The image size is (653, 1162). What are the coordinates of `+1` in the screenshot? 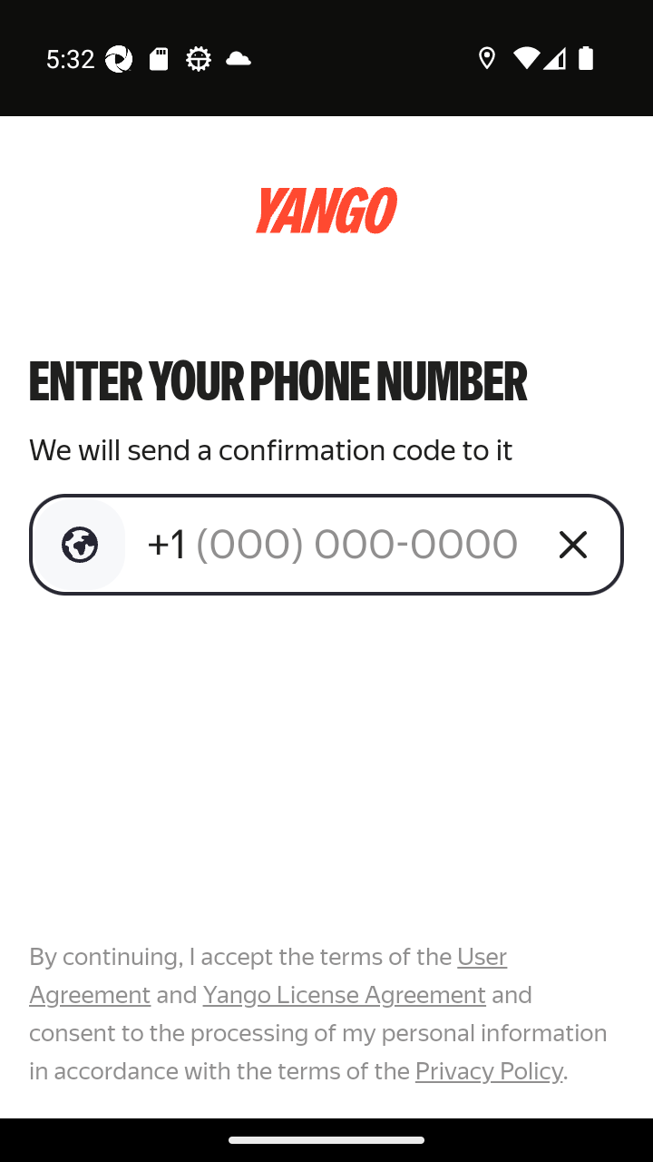 It's located at (337, 544).